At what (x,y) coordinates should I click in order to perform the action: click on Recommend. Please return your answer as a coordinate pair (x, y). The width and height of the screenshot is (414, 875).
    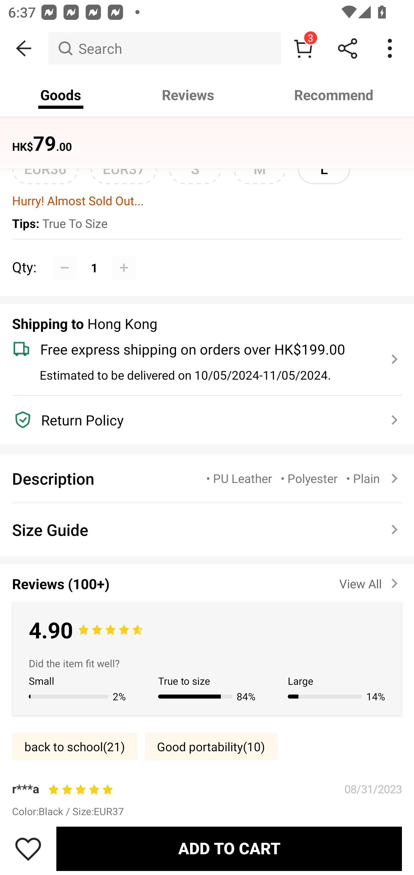
    Looking at the image, I should click on (334, 95).